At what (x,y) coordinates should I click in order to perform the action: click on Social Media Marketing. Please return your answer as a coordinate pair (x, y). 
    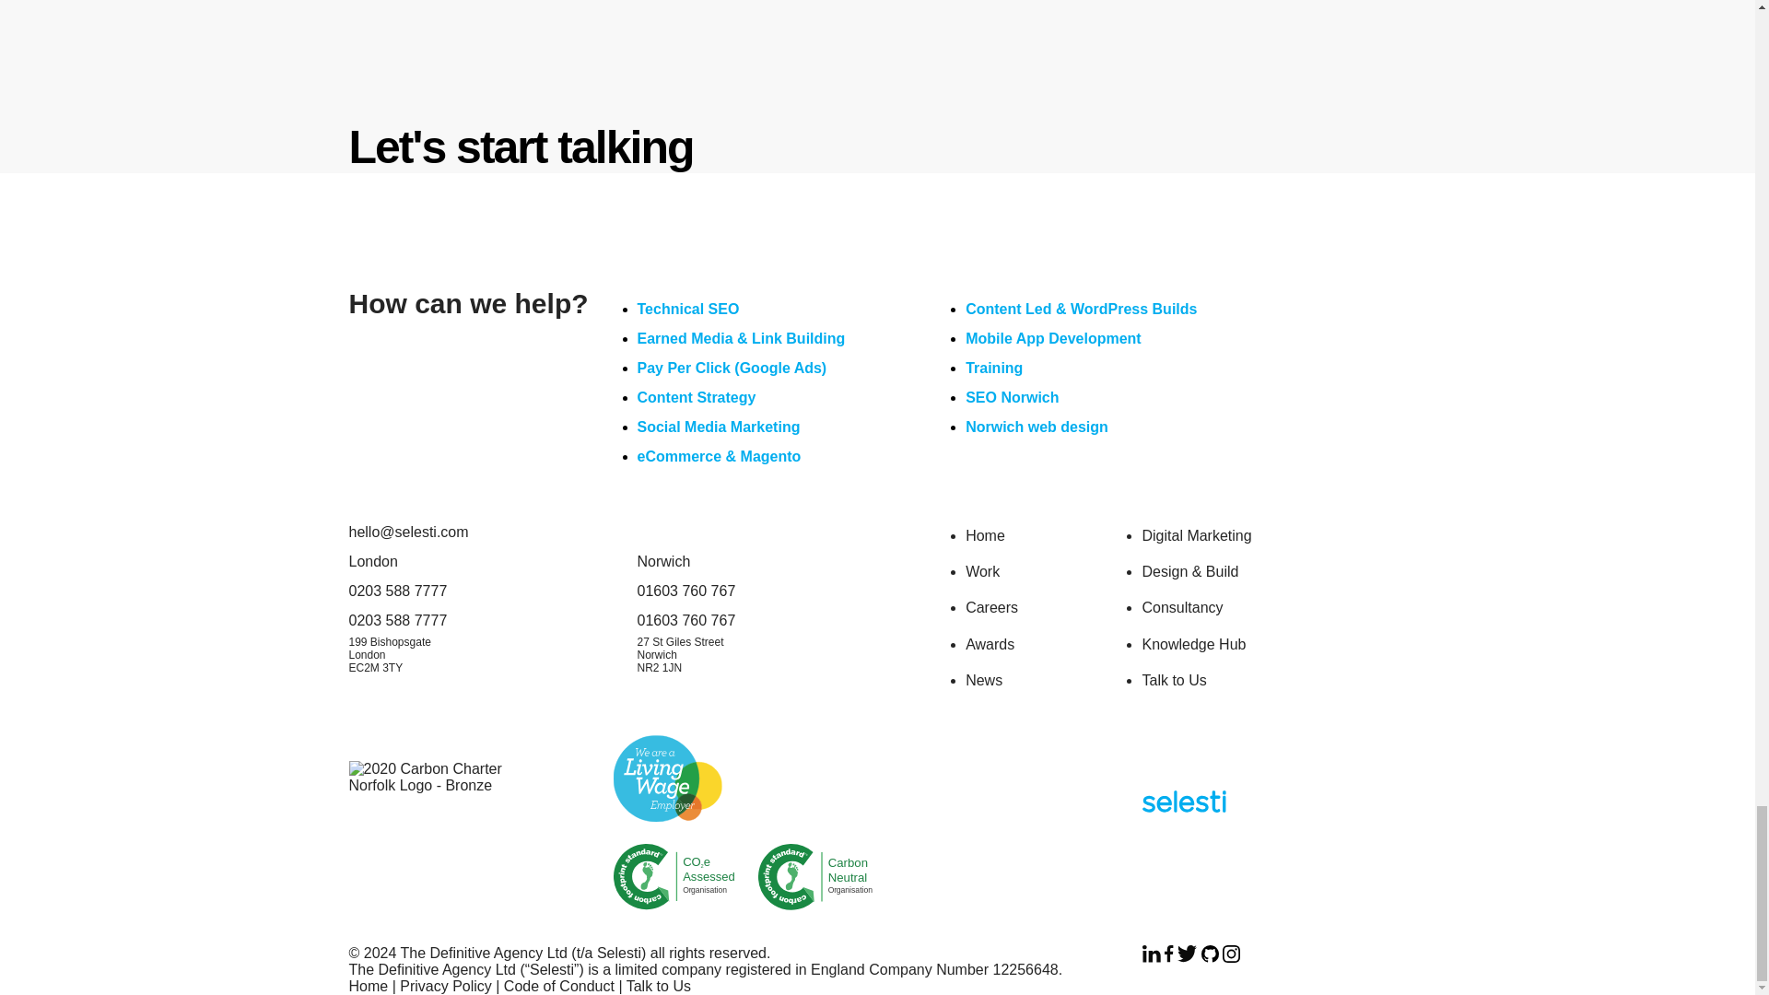
    Looking at the image, I should click on (719, 426).